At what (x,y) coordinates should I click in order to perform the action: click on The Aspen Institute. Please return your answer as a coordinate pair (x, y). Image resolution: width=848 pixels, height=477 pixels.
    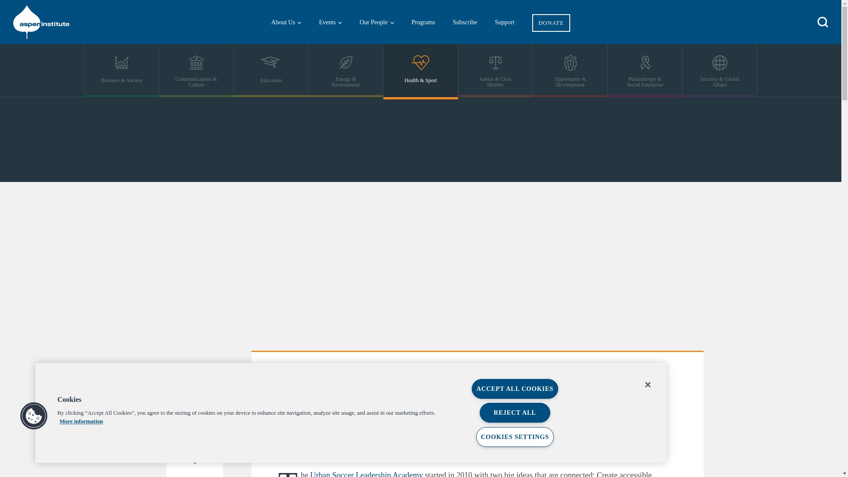
    Looking at the image, I should click on (66, 22).